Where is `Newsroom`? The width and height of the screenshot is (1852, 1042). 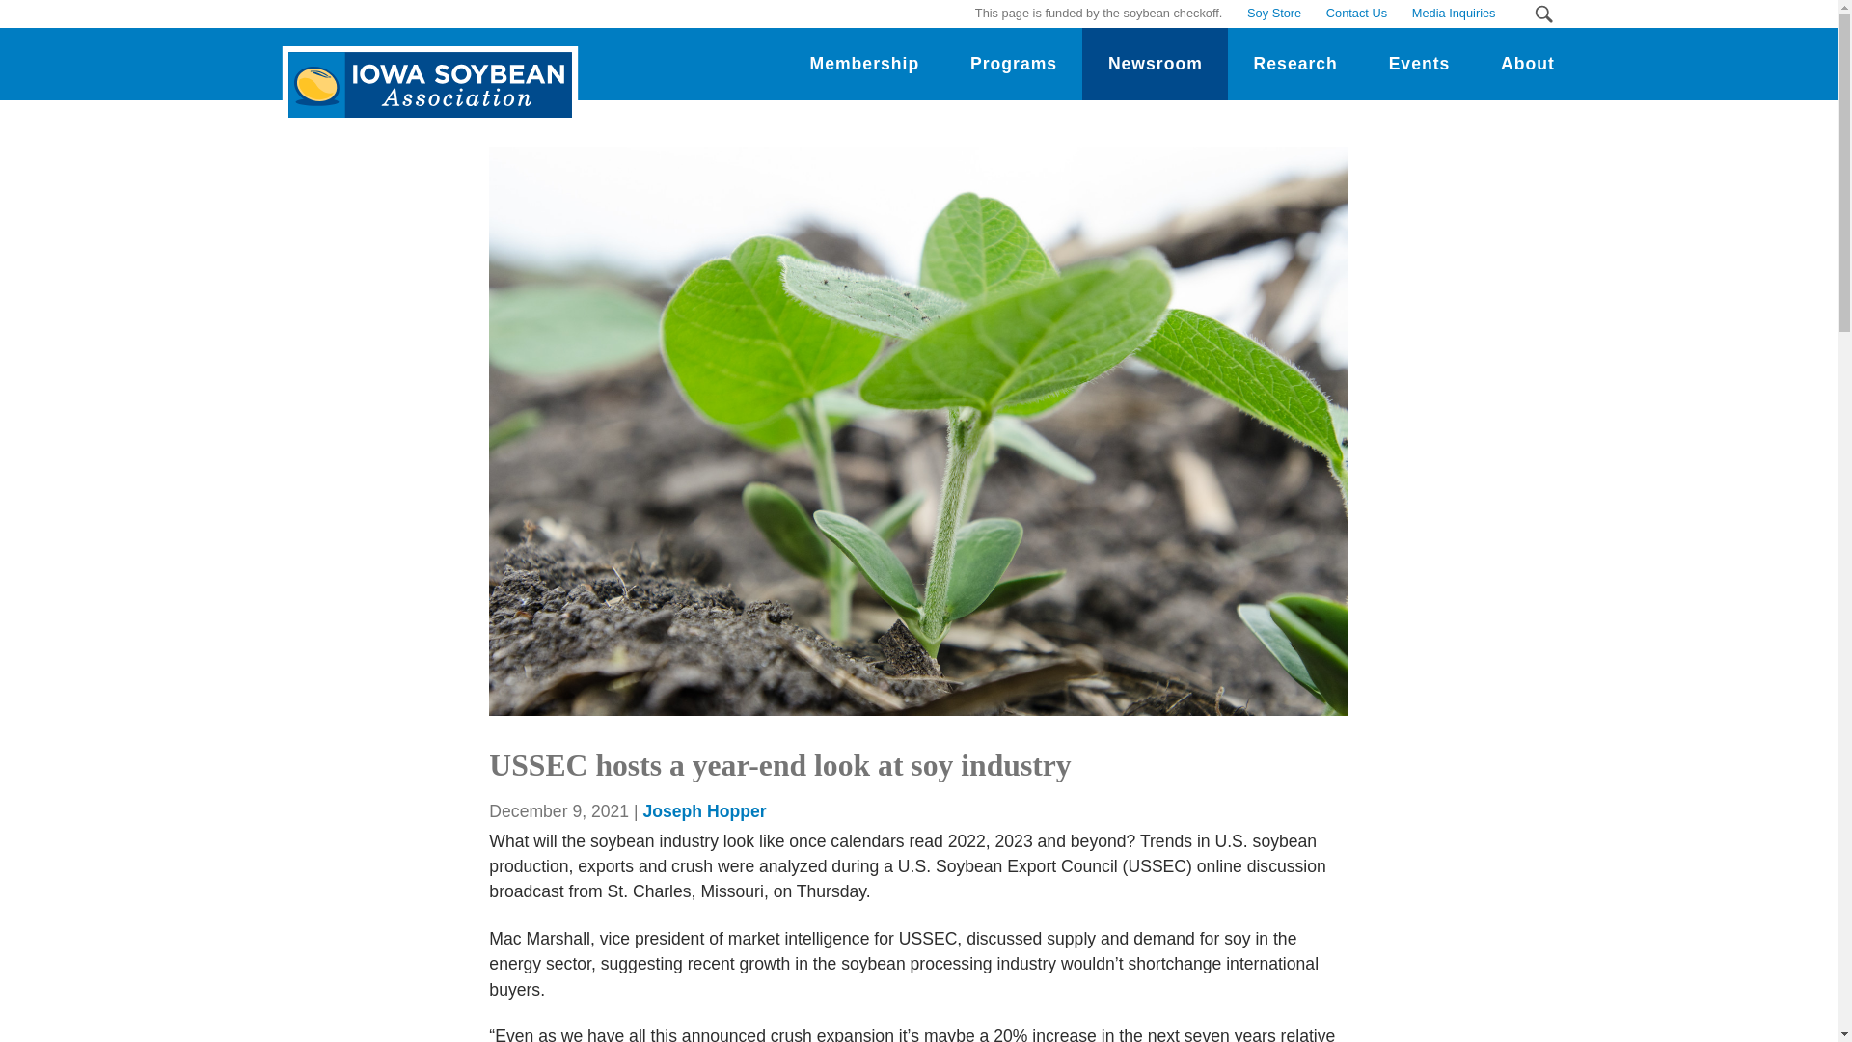 Newsroom is located at coordinates (1154, 64).